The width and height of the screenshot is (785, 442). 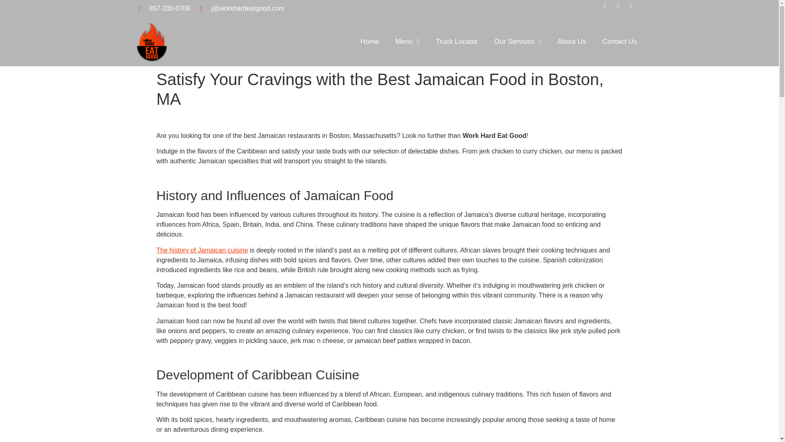 I want to click on Truck Locator, so click(x=457, y=42).